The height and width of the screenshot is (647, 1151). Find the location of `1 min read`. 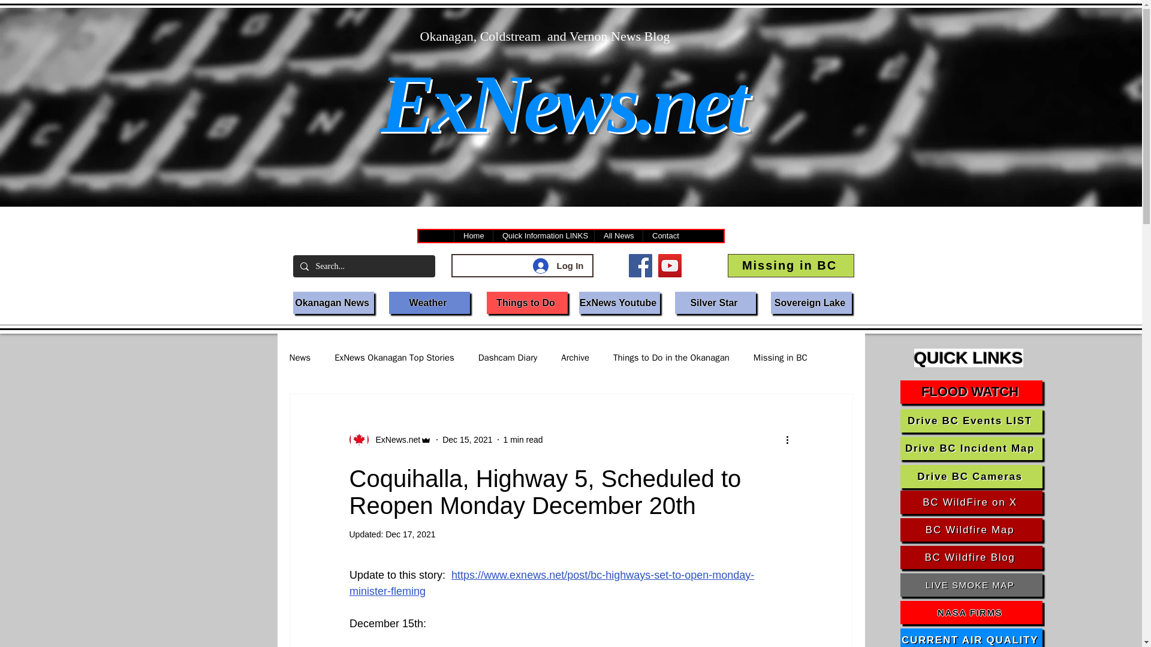

1 min read is located at coordinates (523, 439).